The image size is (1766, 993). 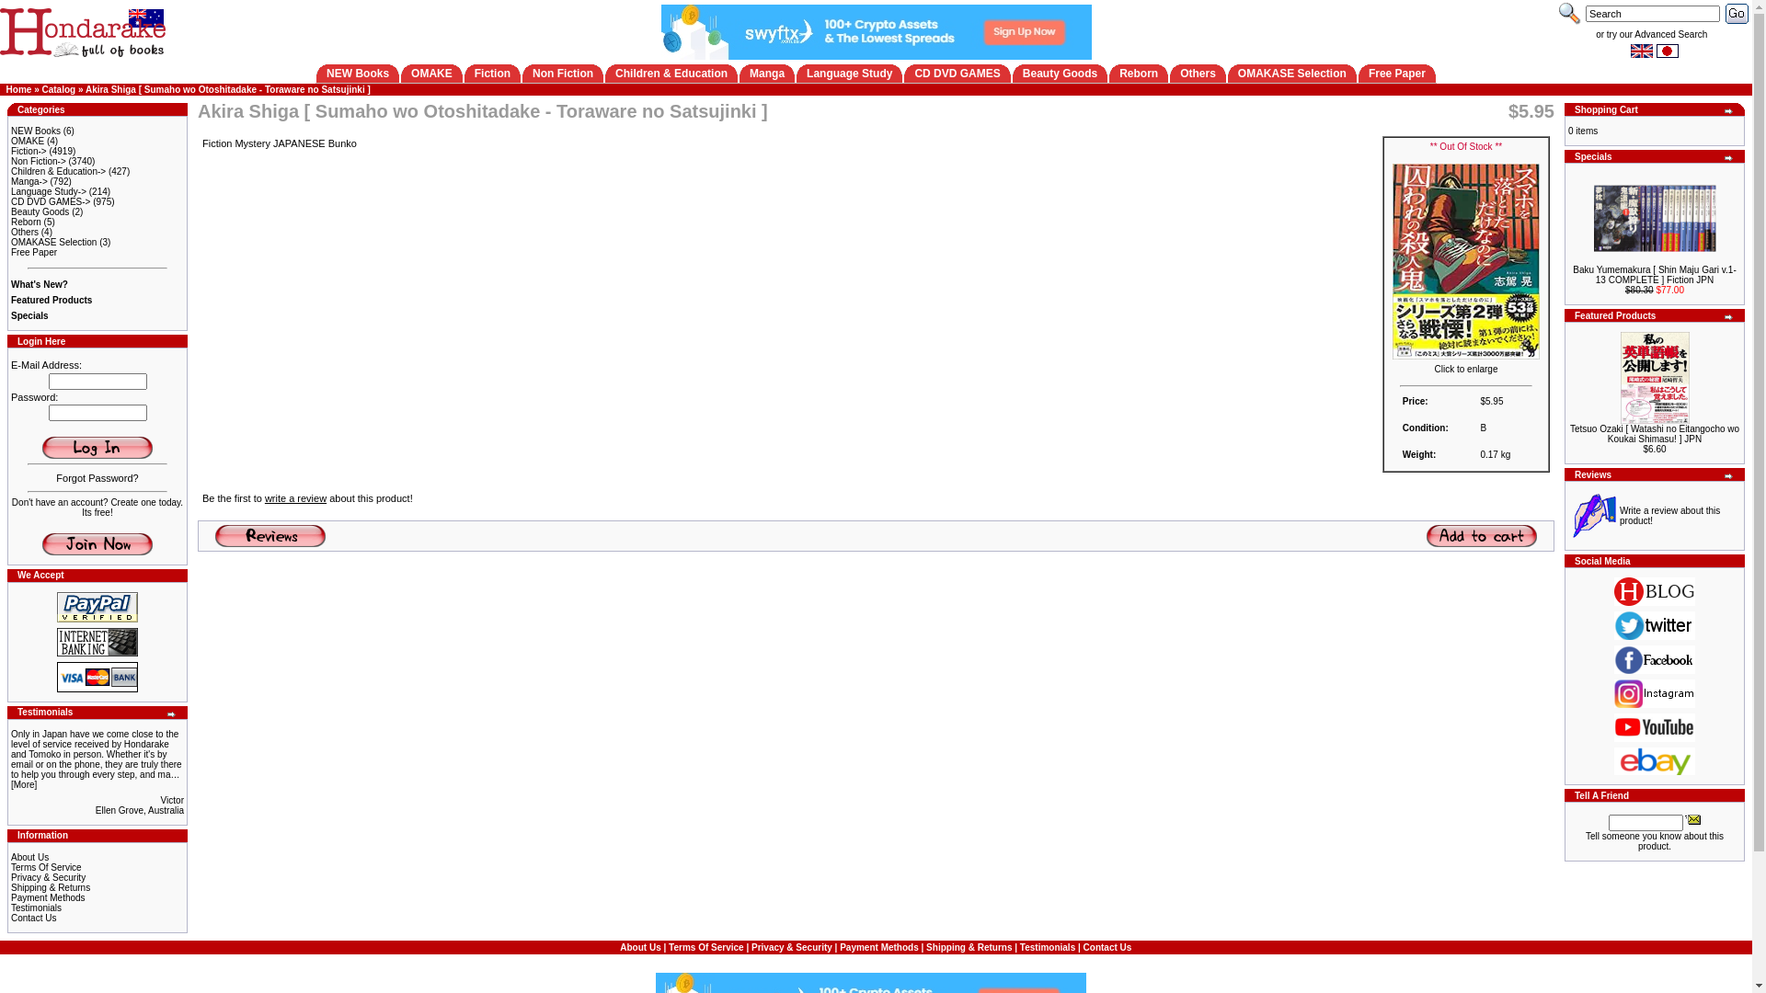 What do you see at coordinates (671, 74) in the screenshot?
I see `Children & Education` at bounding box center [671, 74].